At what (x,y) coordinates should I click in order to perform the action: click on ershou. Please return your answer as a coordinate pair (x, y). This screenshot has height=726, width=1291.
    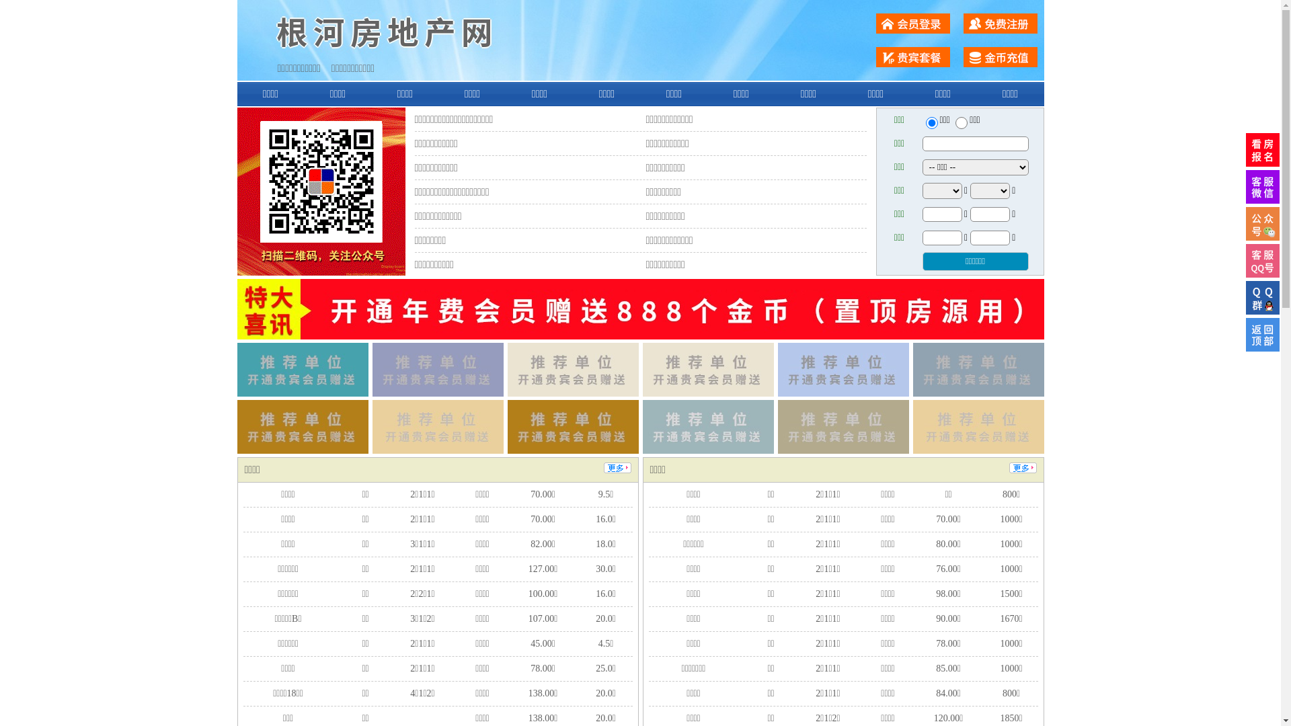
    Looking at the image, I should click on (931, 123).